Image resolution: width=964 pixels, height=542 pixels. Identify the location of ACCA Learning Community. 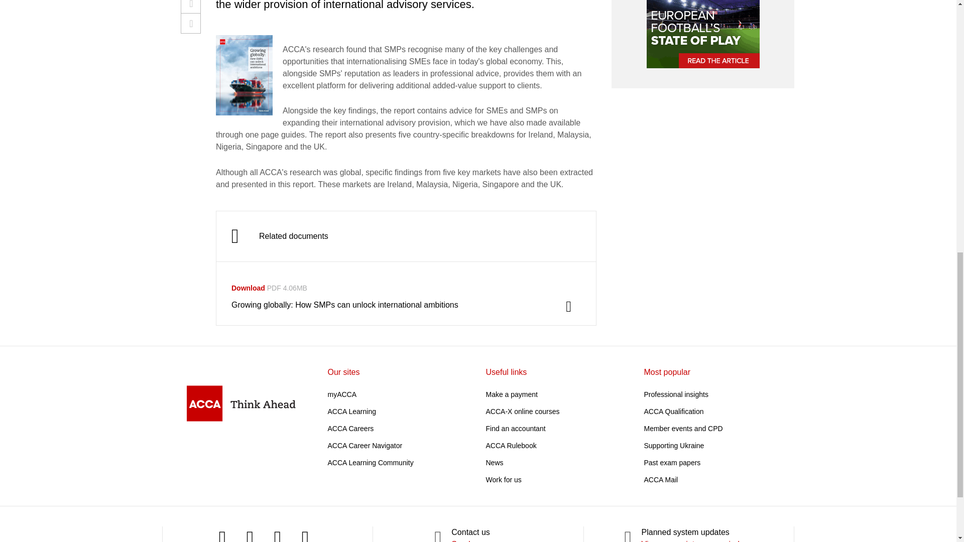
(371, 462).